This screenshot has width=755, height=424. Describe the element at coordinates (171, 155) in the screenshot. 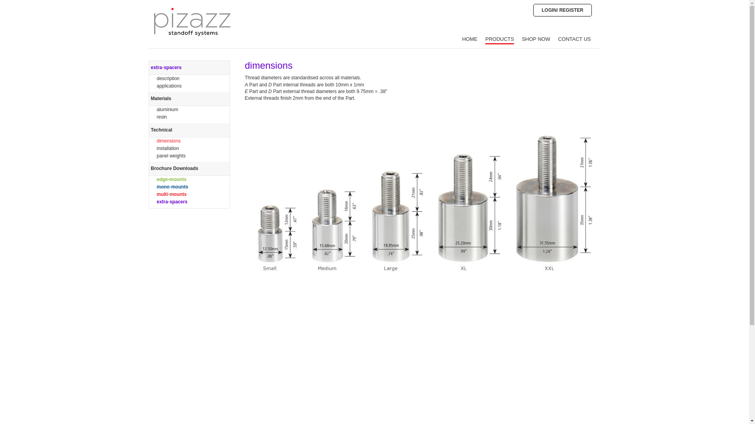

I see `panel weights` at that location.